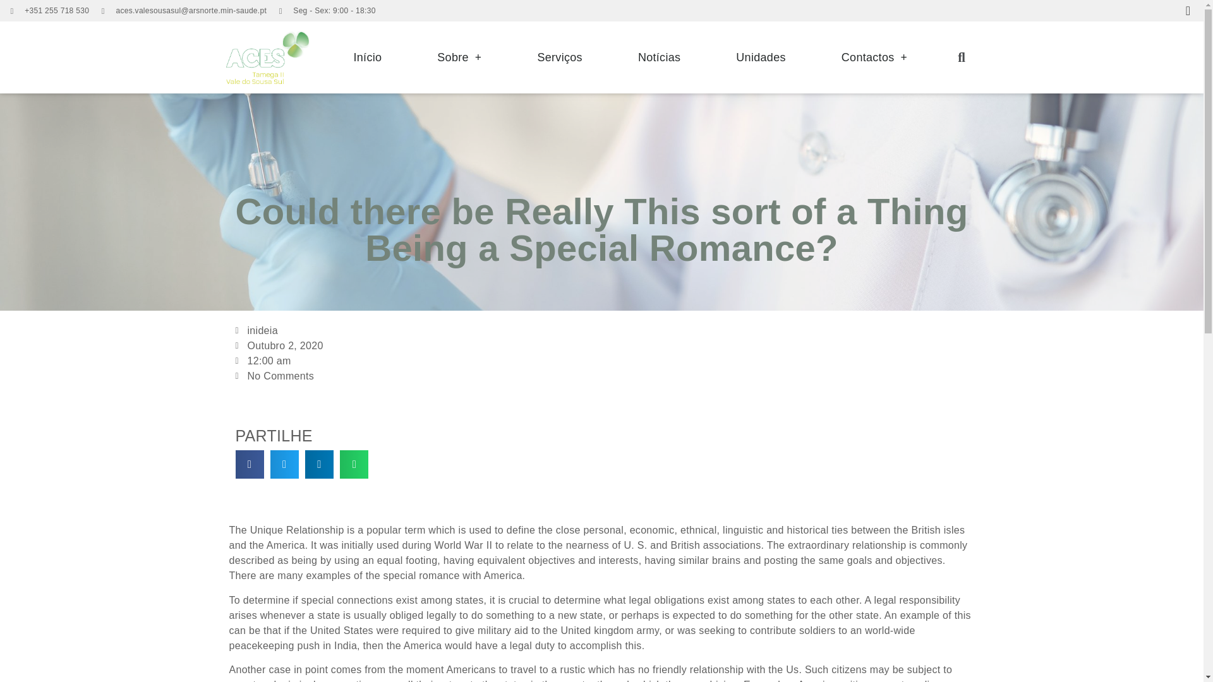  I want to click on Unidades, so click(761, 57).